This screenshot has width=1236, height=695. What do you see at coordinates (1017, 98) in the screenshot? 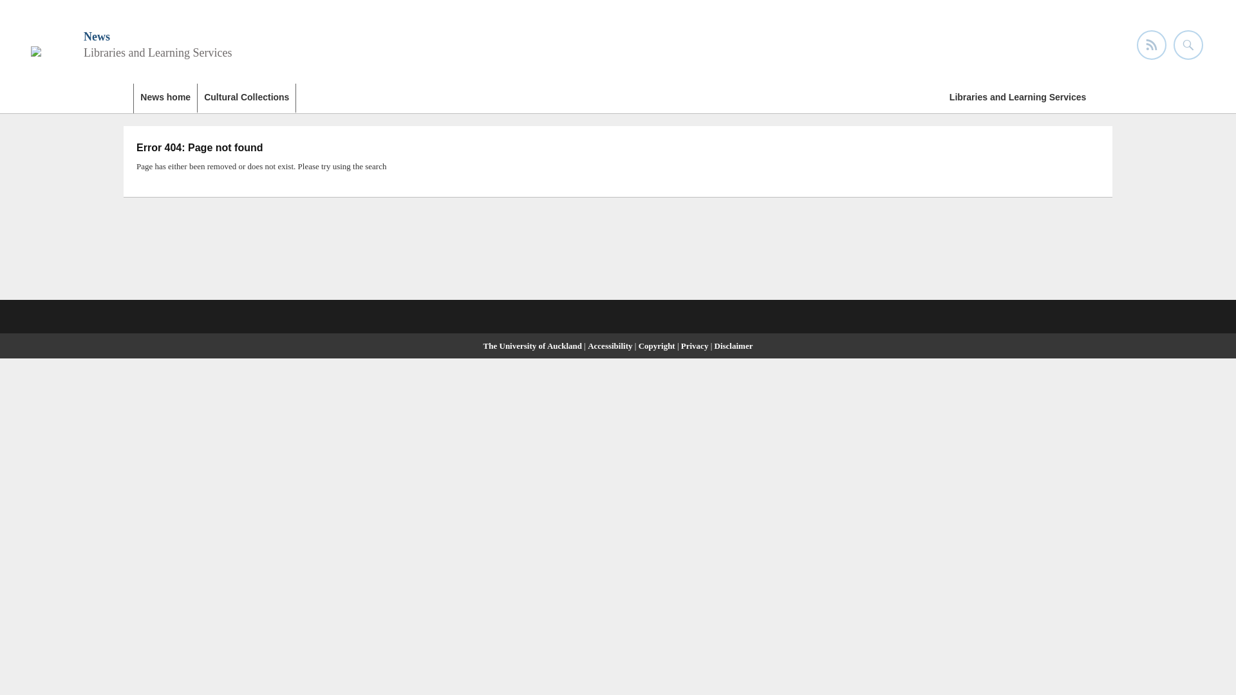
I see `Libraries and Learning Services` at bounding box center [1017, 98].